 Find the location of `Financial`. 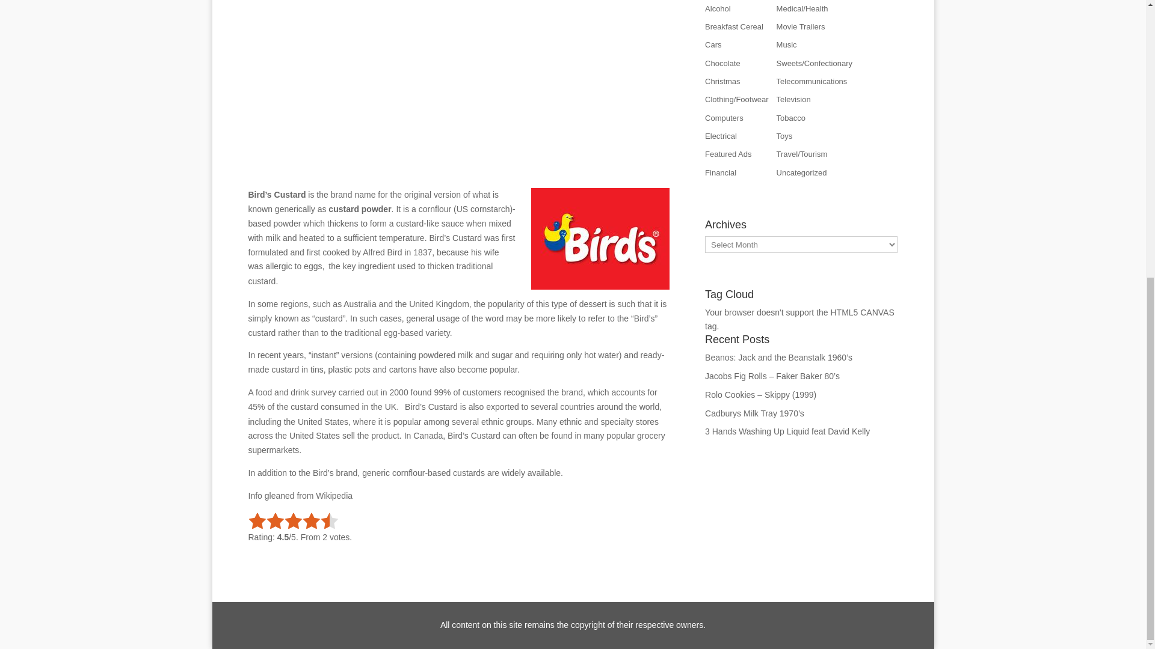

Financial is located at coordinates (721, 172).